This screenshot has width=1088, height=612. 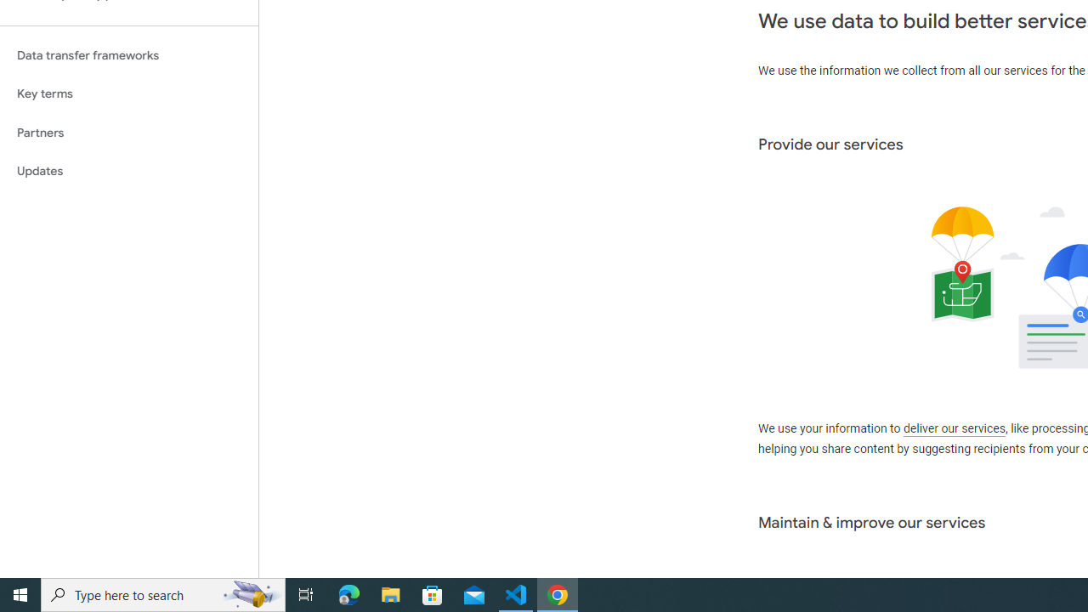 I want to click on Key terms, so click(x=129, y=93).